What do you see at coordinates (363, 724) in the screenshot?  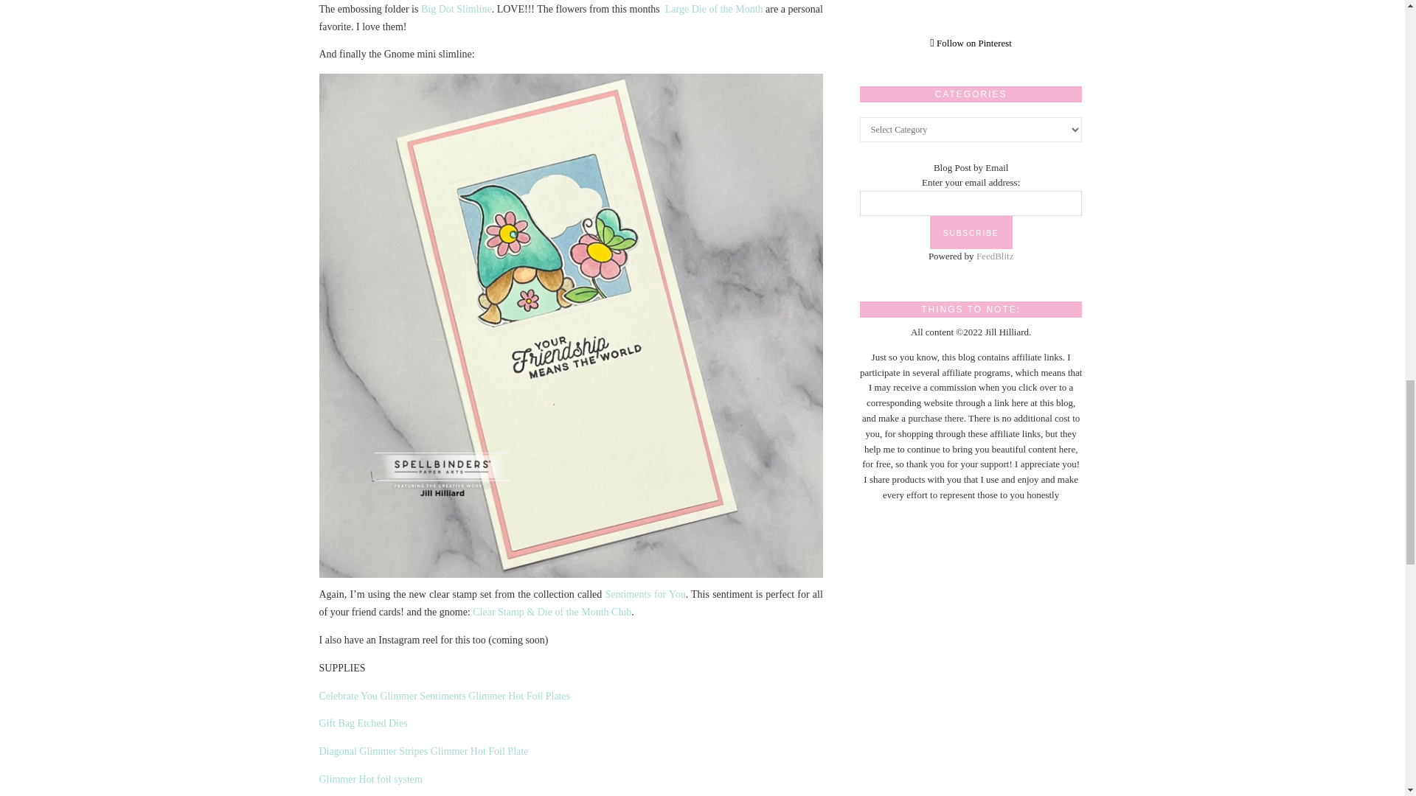 I see `Gift Bag Etched Dies` at bounding box center [363, 724].